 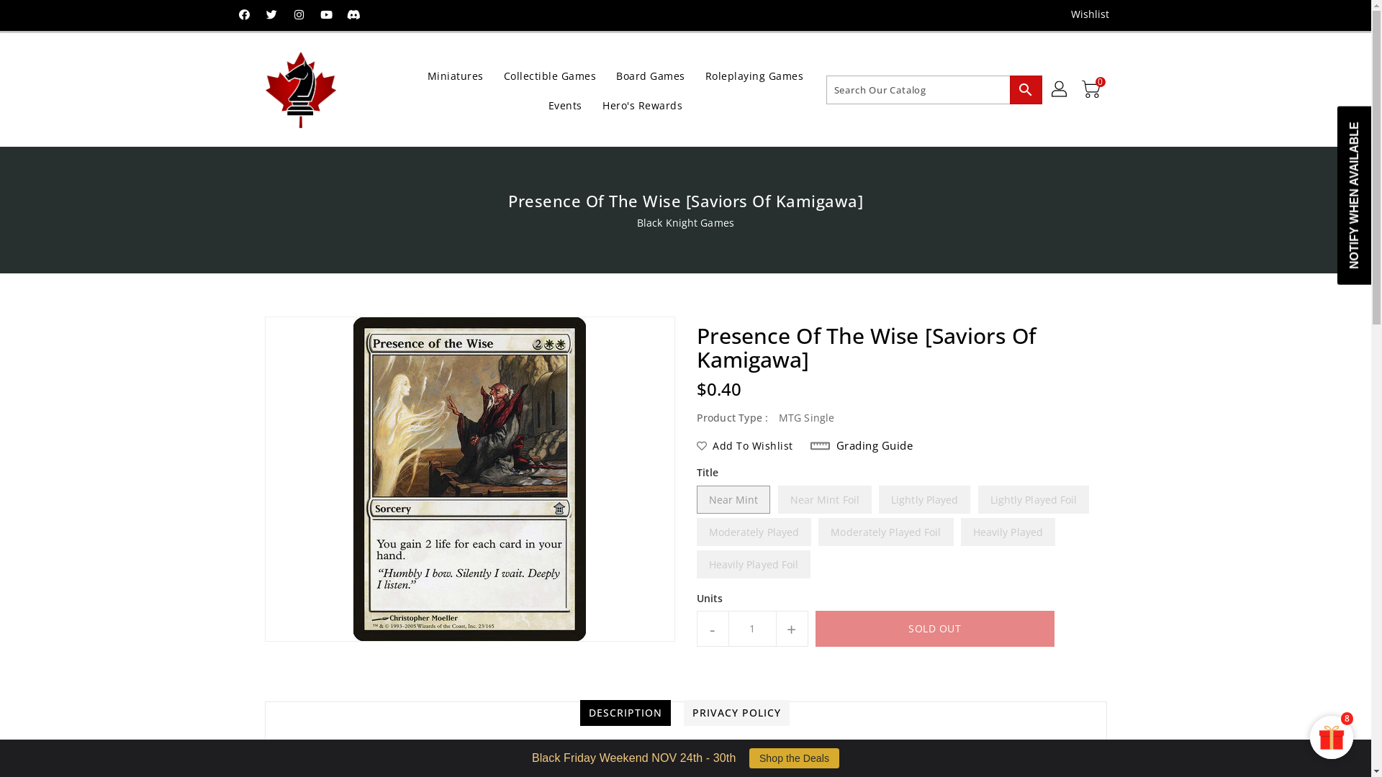 What do you see at coordinates (354, 14) in the screenshot?
I see `Black Knight Games on Discord` at bounding box center [354, 14].